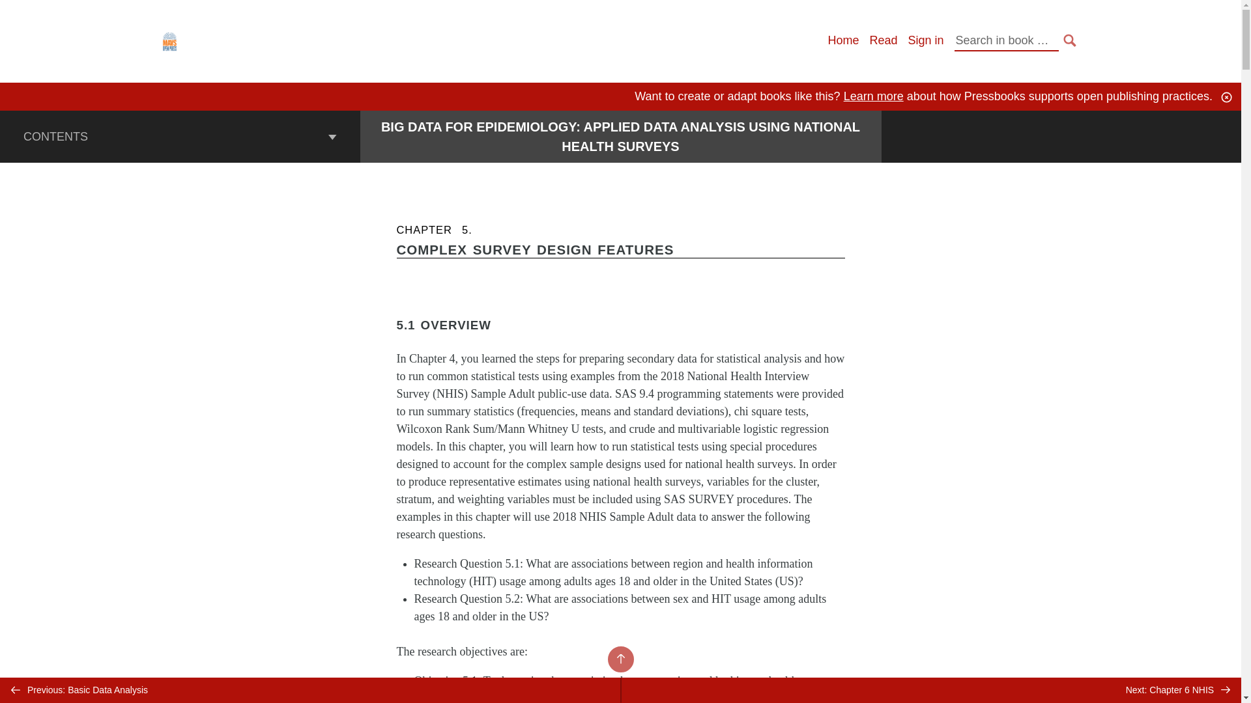 This screenshot has height=703, width=1251. What do you see at coordinates (180, 136) in the screenshot?
I see `CONTENTS` at bounding box center [180, 136].